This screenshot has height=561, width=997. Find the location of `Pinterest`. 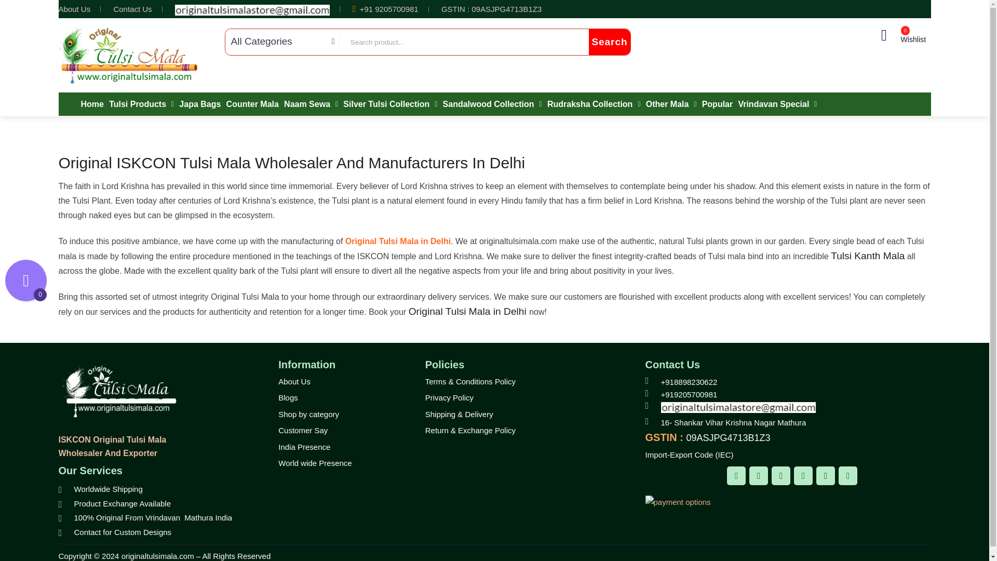

Pinterest is located at coordinates (803, 476).